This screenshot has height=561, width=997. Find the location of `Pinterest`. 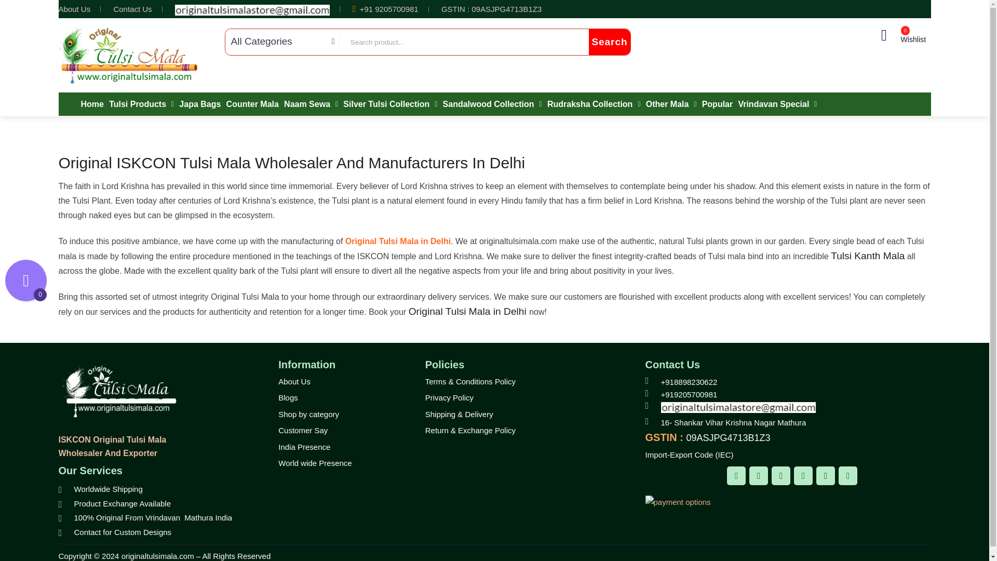

Pinterest is located at coordinates (803, 476).